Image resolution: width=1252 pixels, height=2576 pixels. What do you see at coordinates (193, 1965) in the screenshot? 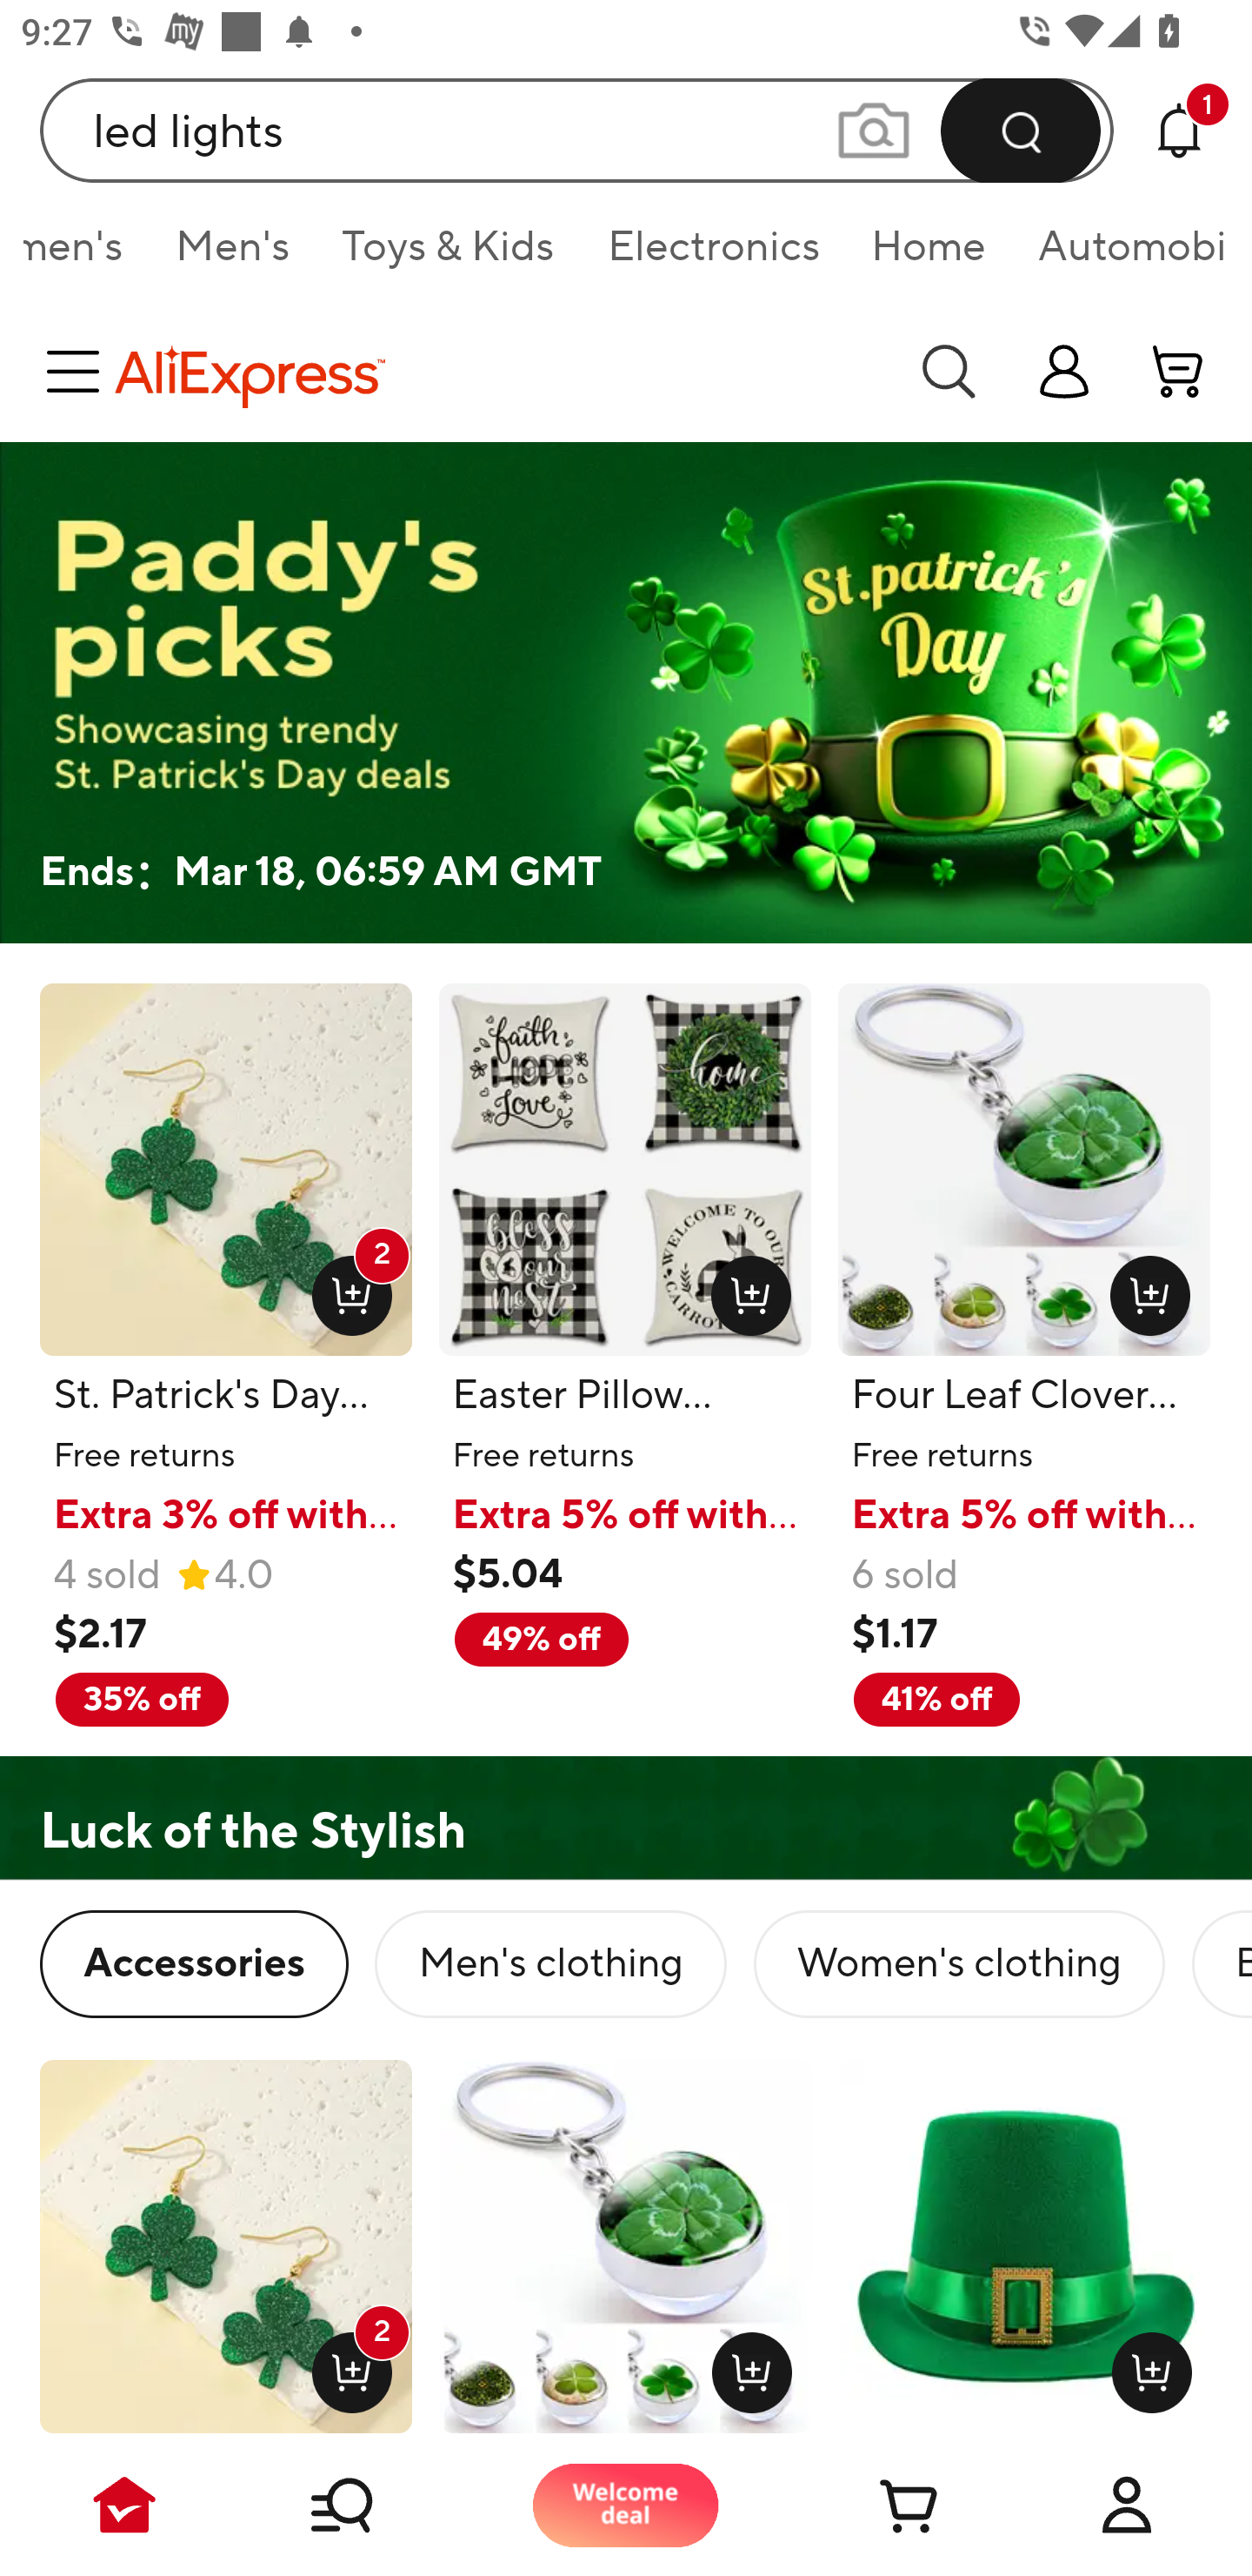
I see `Accessories` at bounding box center [193, 1965].